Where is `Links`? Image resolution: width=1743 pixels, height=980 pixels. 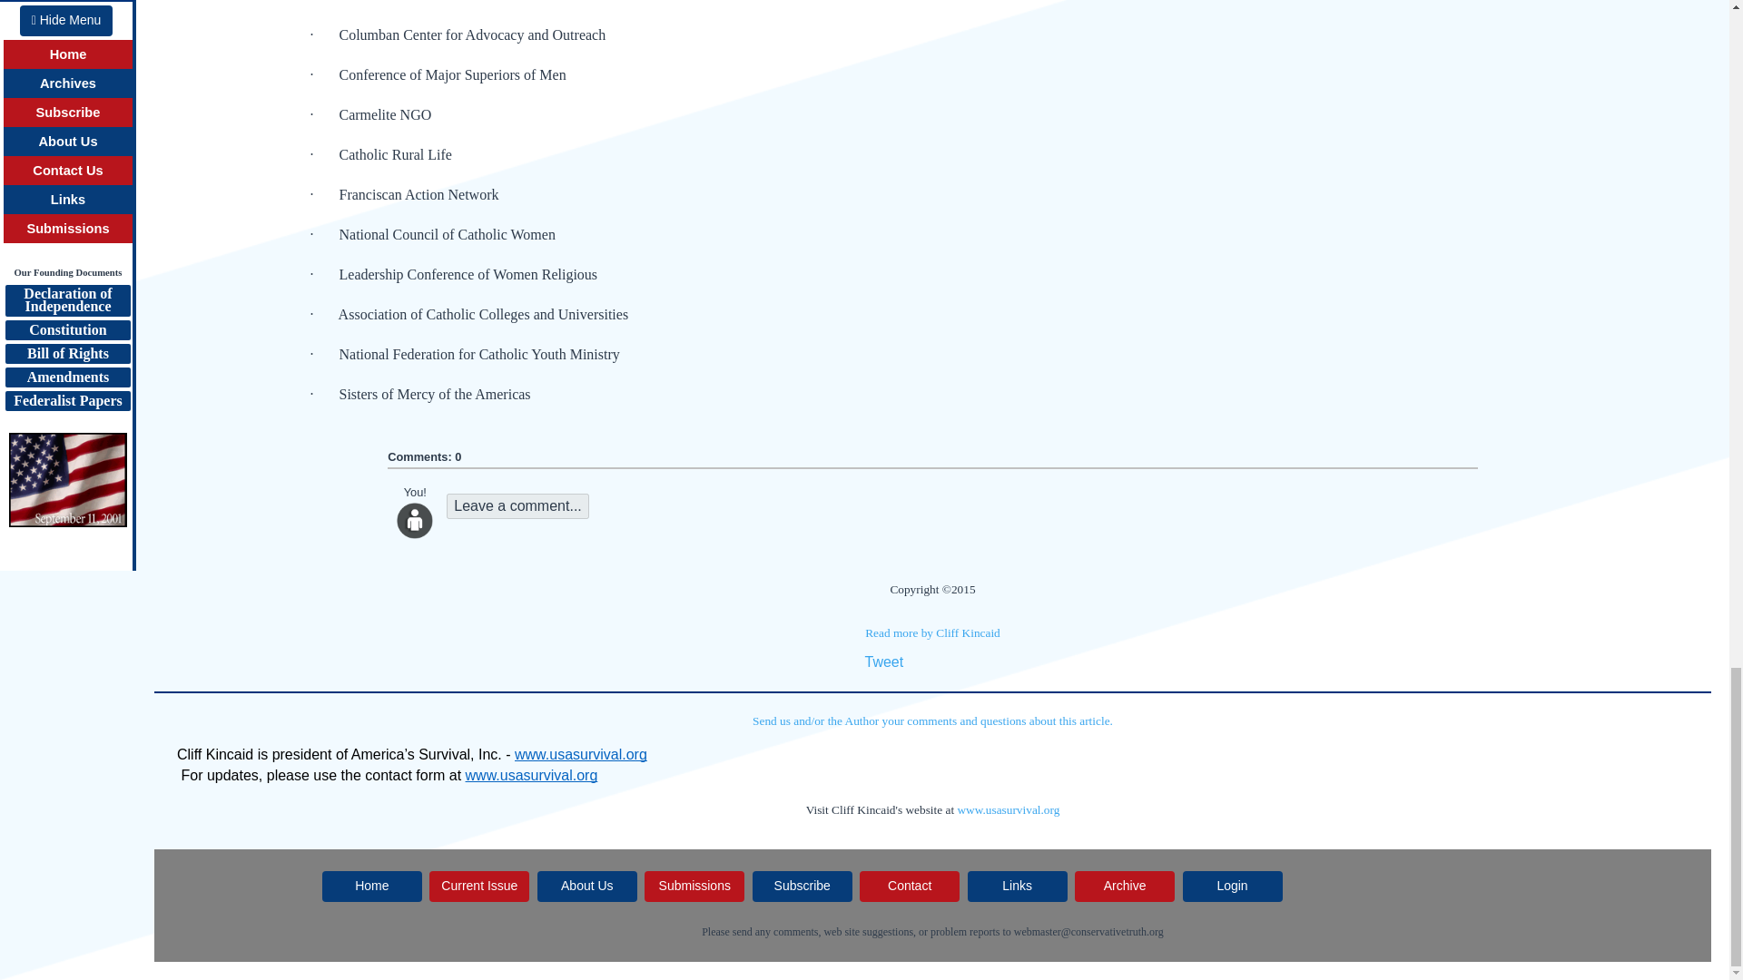
Links is located at coordinates (1017, 886).